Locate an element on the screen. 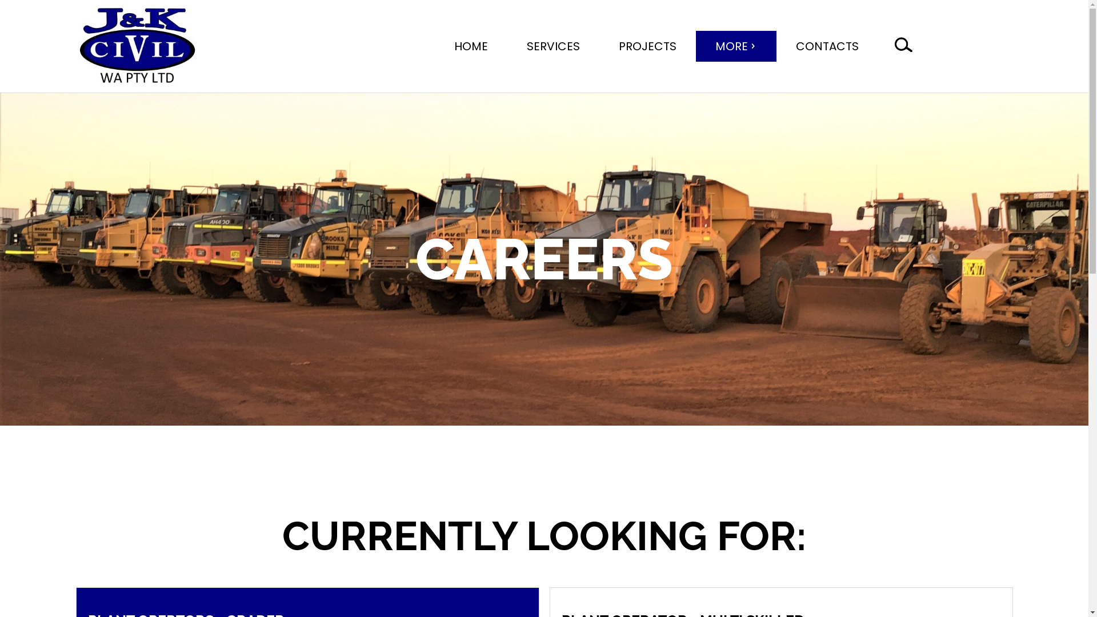 The image size is (1097, 617). CONTACTS is located at coordinates (827, 46).